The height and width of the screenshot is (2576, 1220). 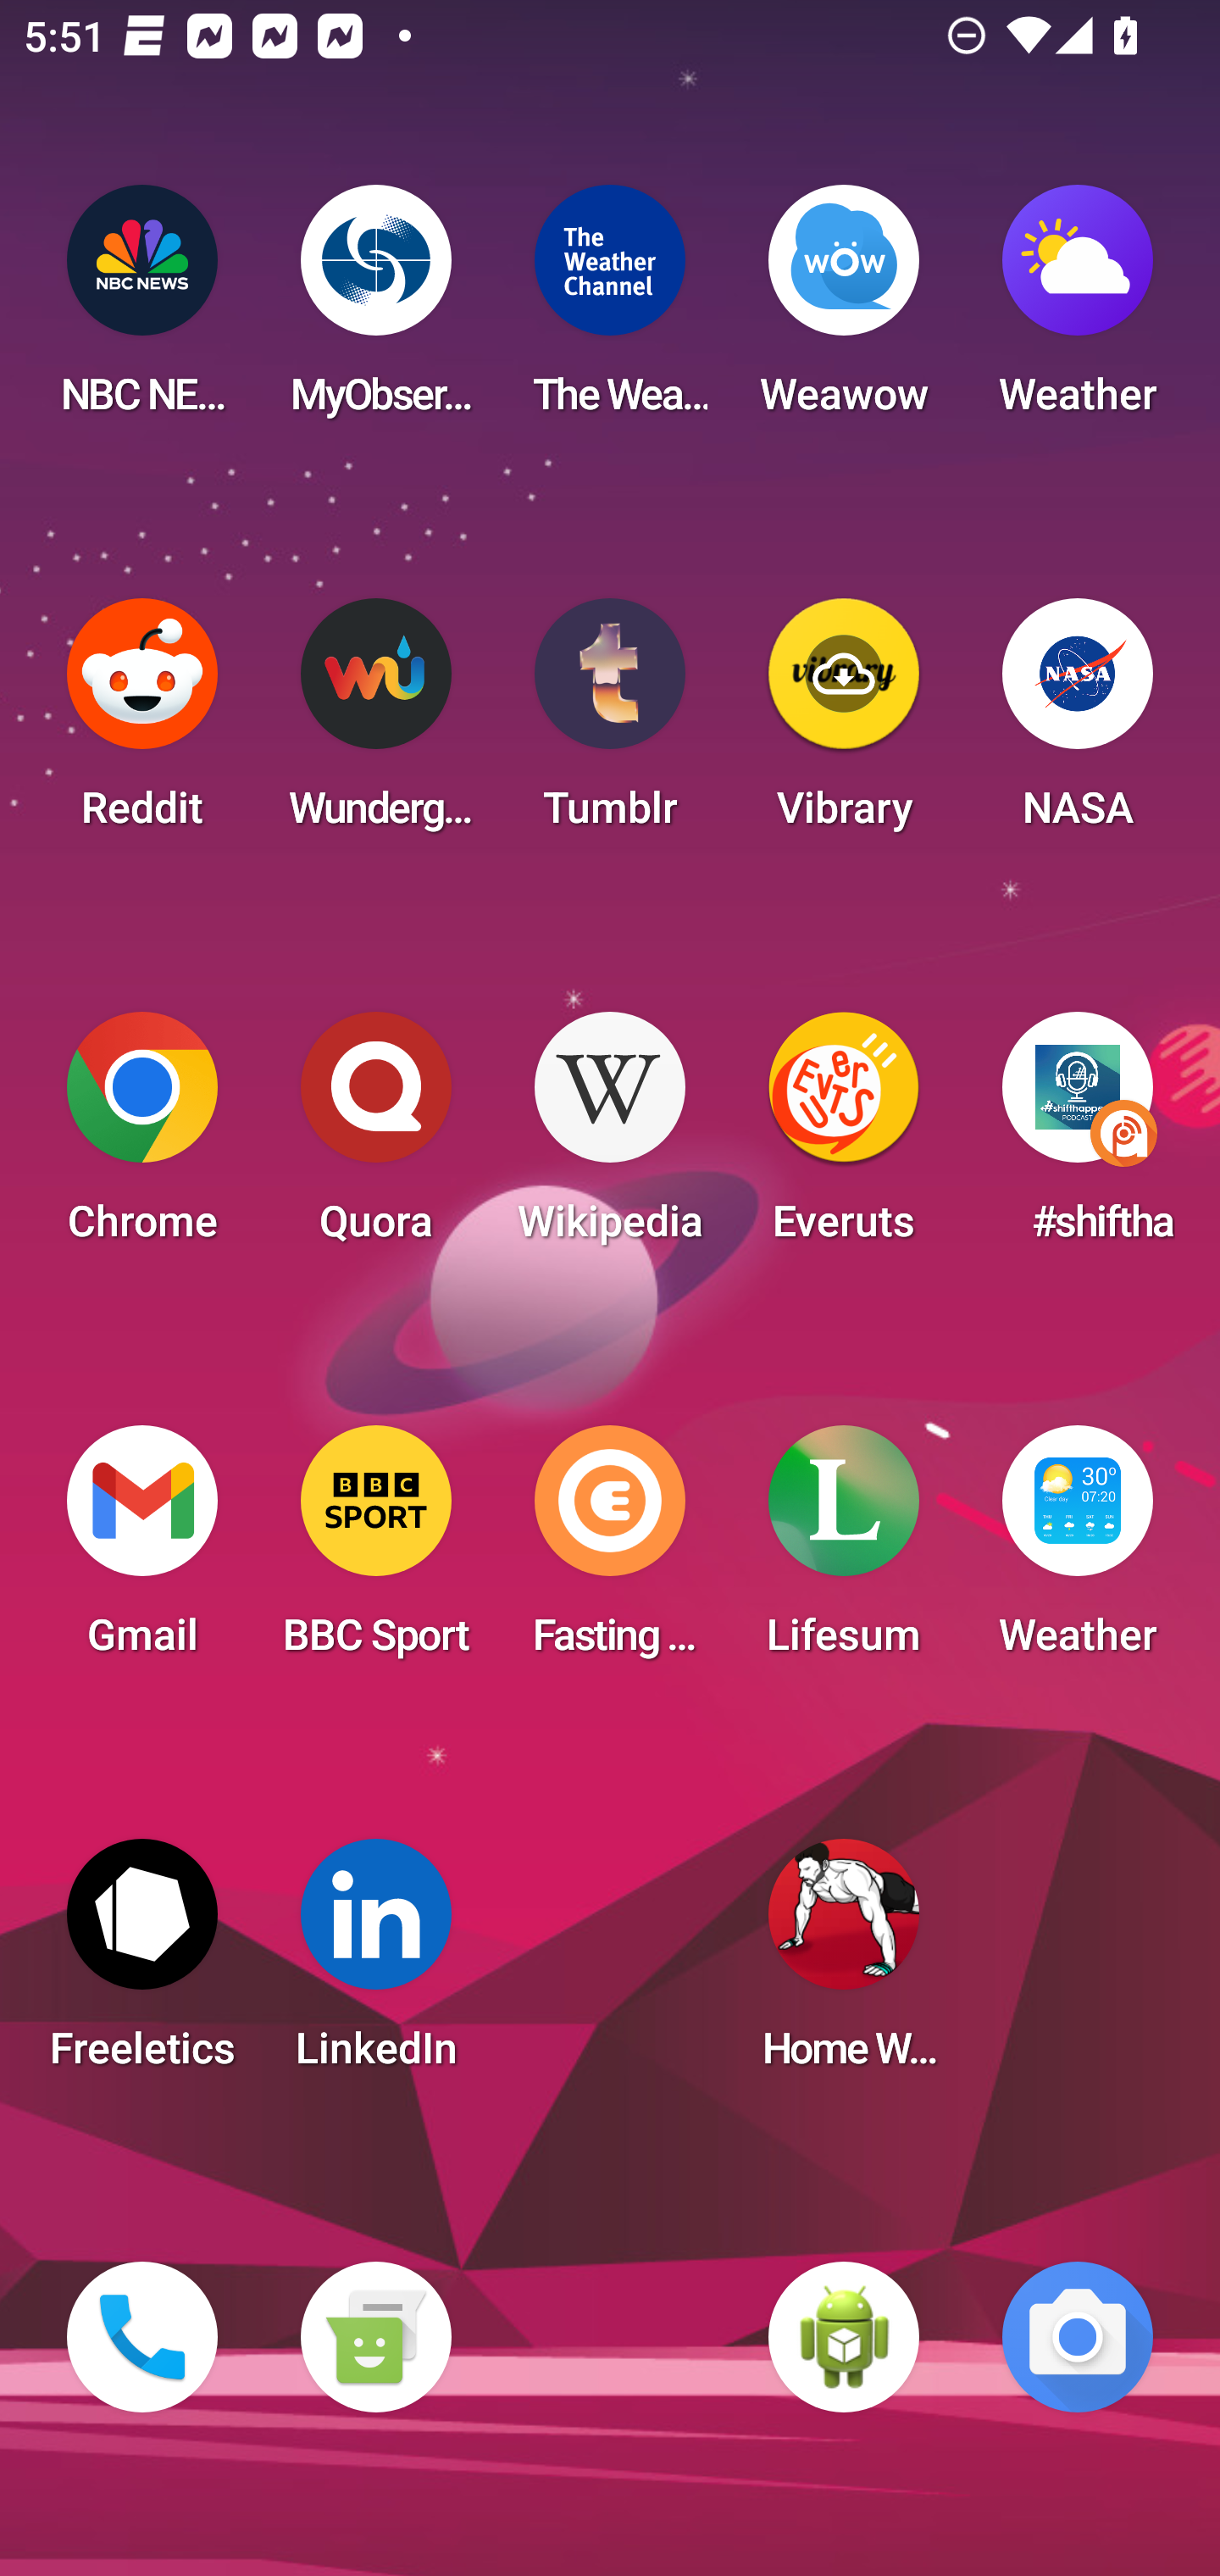 What do you see at coordinates (142, 2337) in the screenshot?
I see `Phone` at bounding box center [142, 2337].